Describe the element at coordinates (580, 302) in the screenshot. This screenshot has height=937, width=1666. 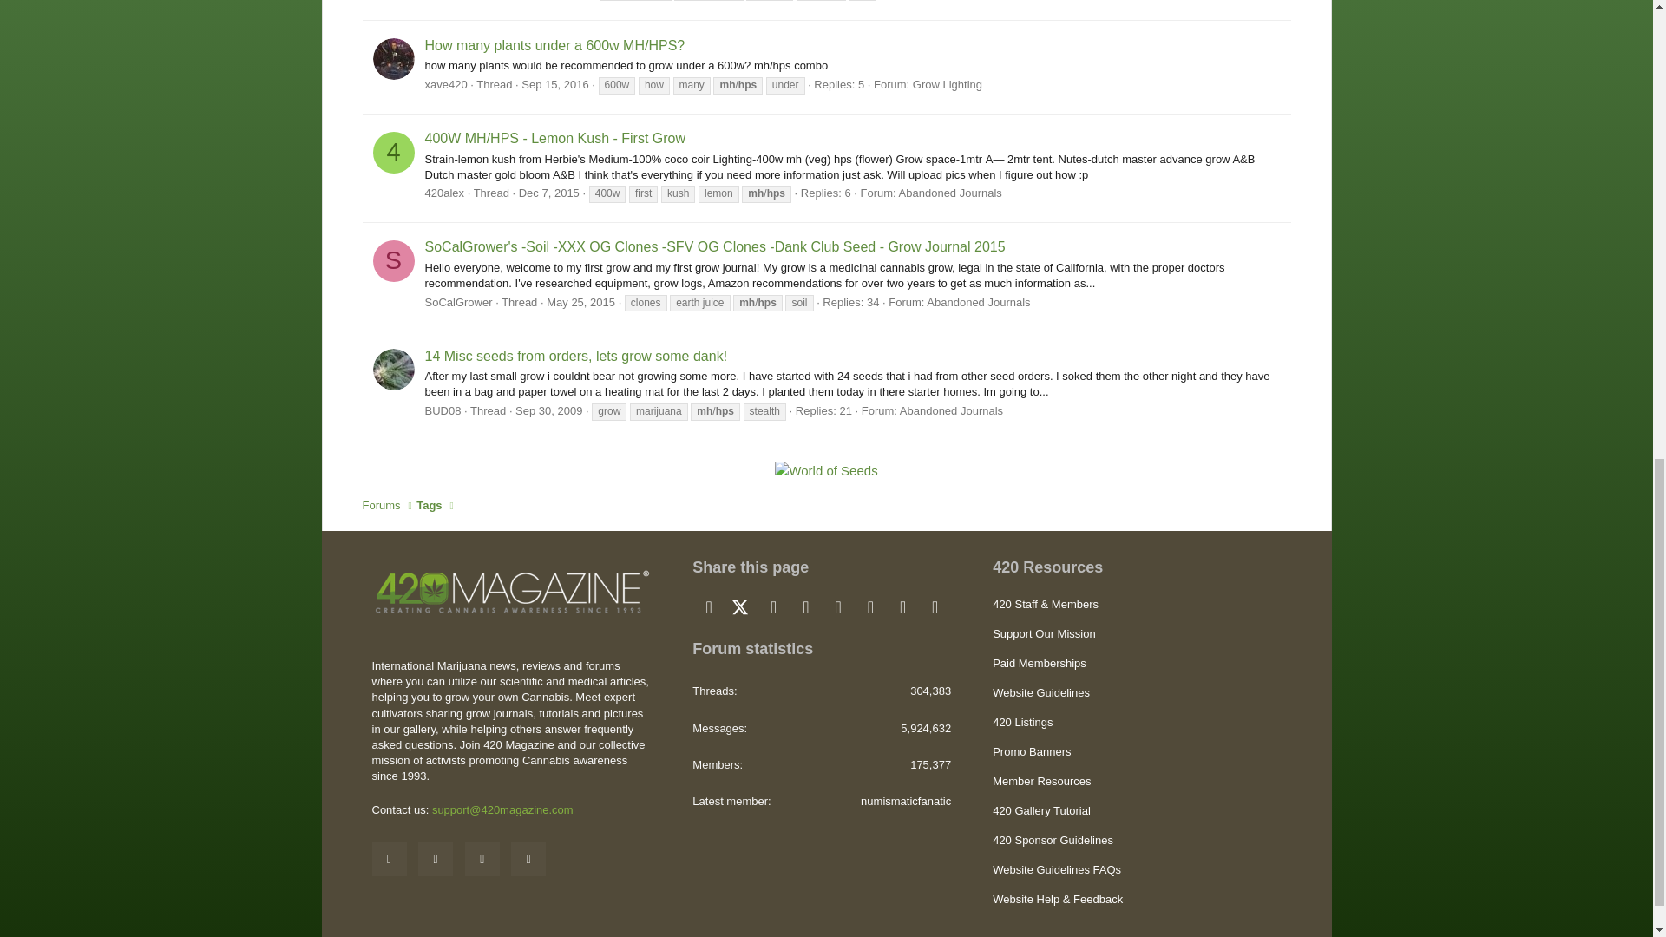
I see `May 25, 2015 at 9:37 AM` at that location.